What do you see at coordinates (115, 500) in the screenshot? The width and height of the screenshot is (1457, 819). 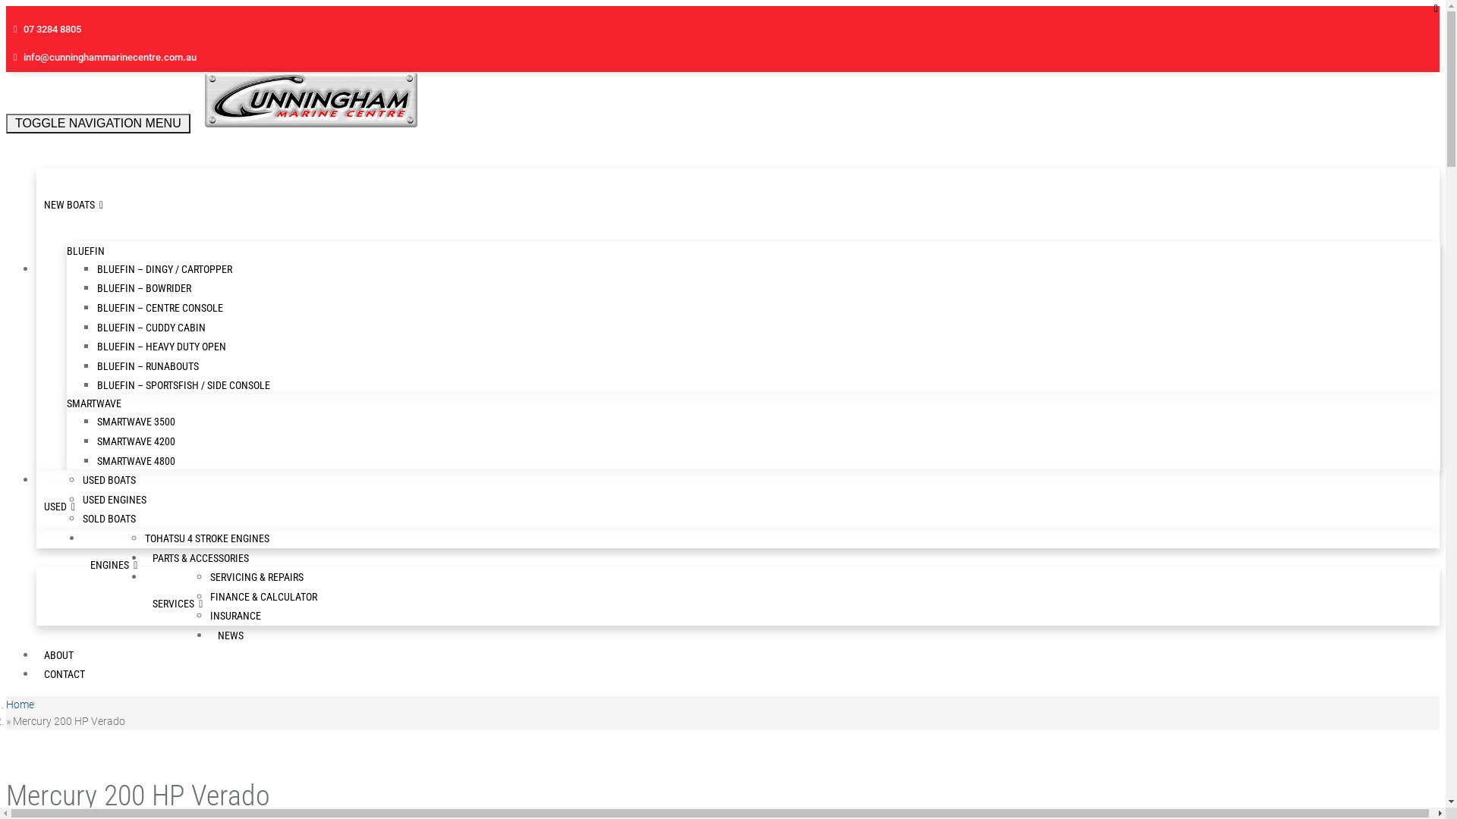 I see `USED ENGINES` at bounding box center [115, 500].